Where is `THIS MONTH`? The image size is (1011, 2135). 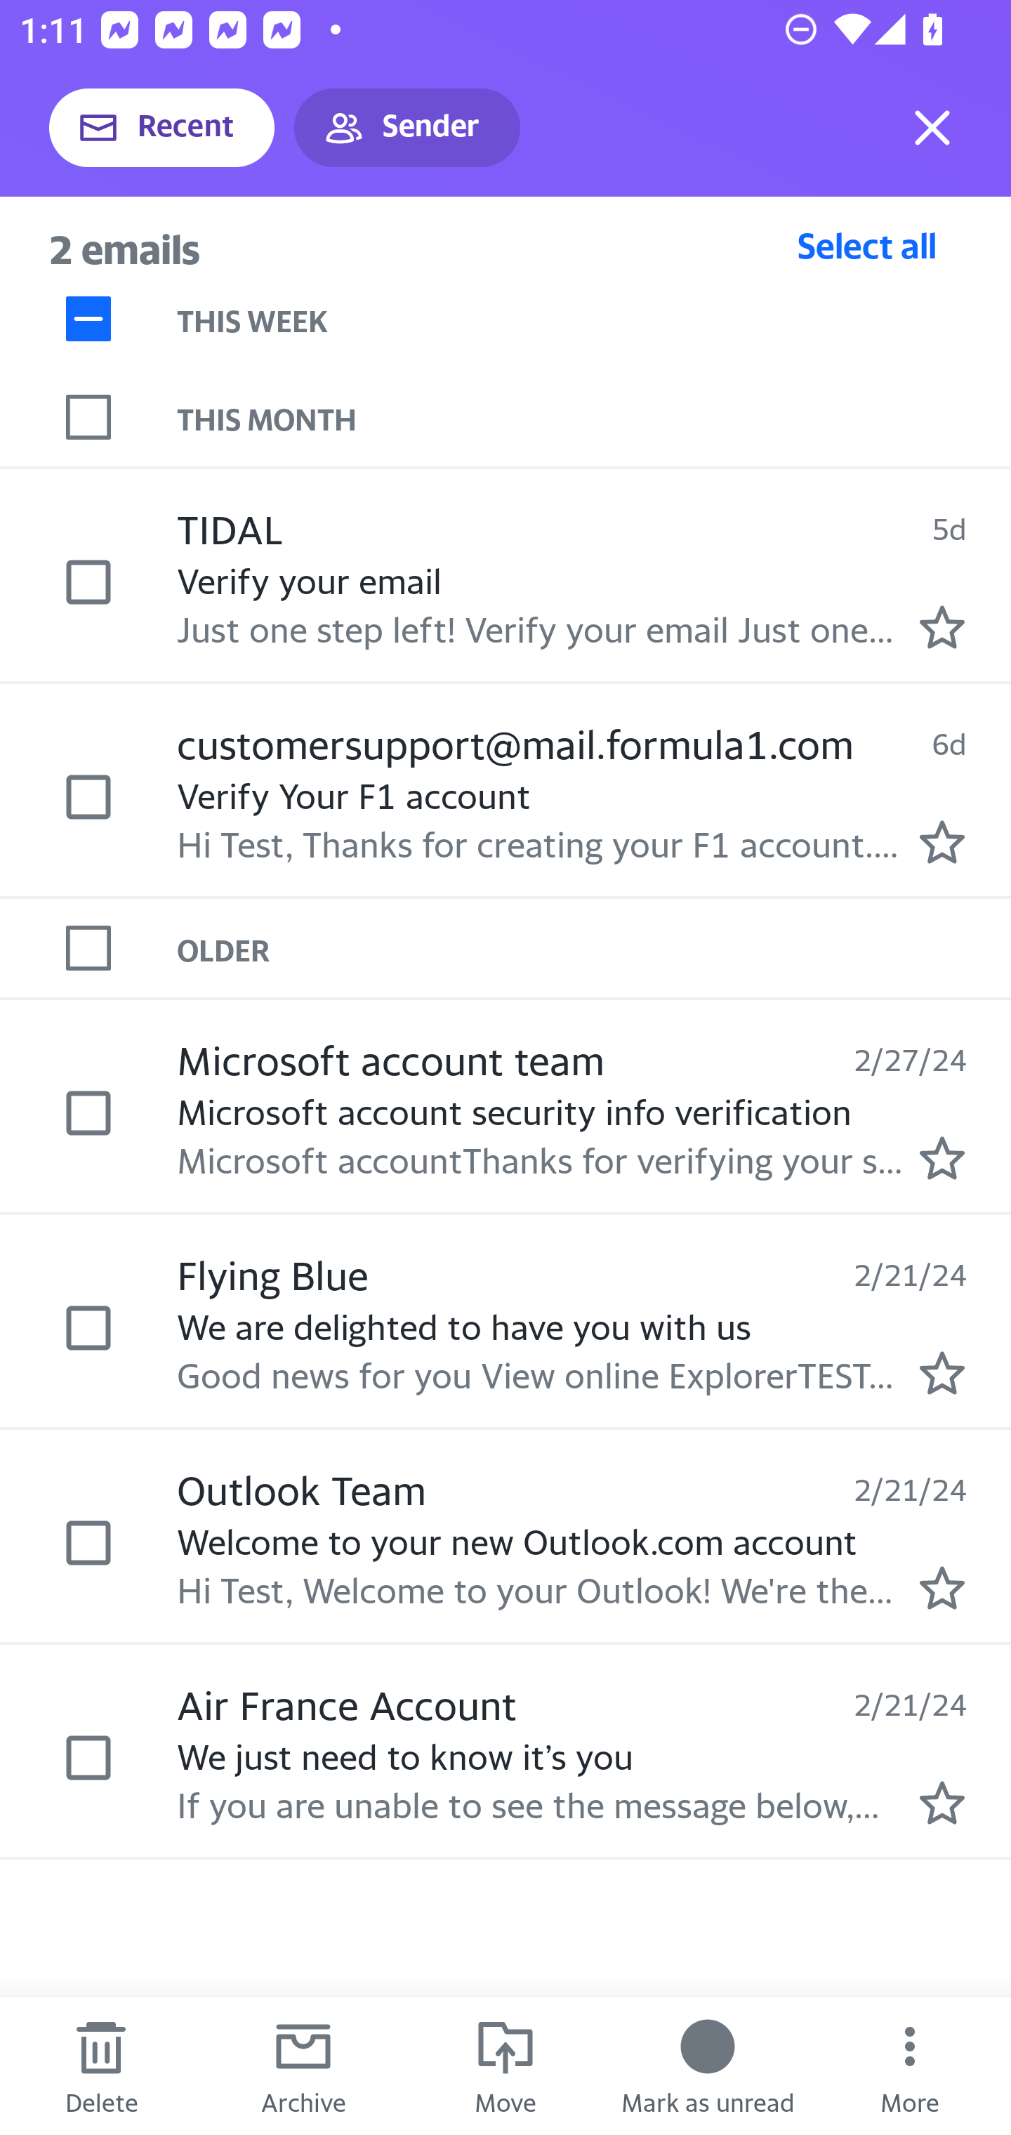 THIS MONTH is located at coordinates (594, 417).